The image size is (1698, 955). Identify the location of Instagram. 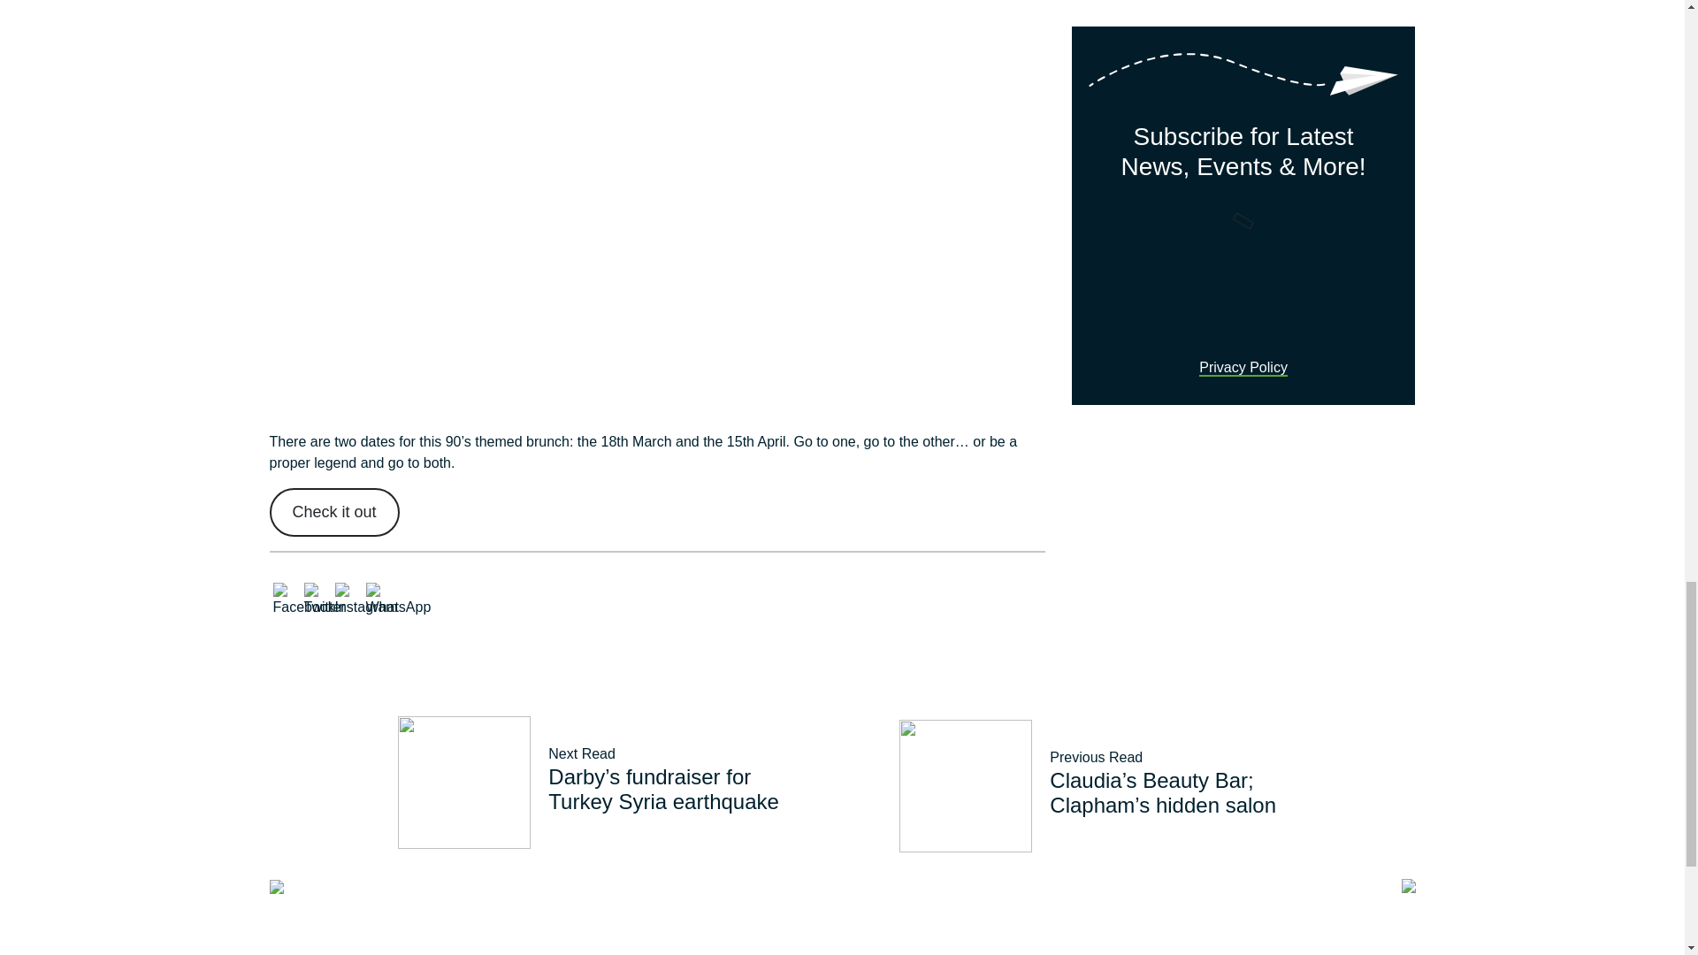
(366, 600).